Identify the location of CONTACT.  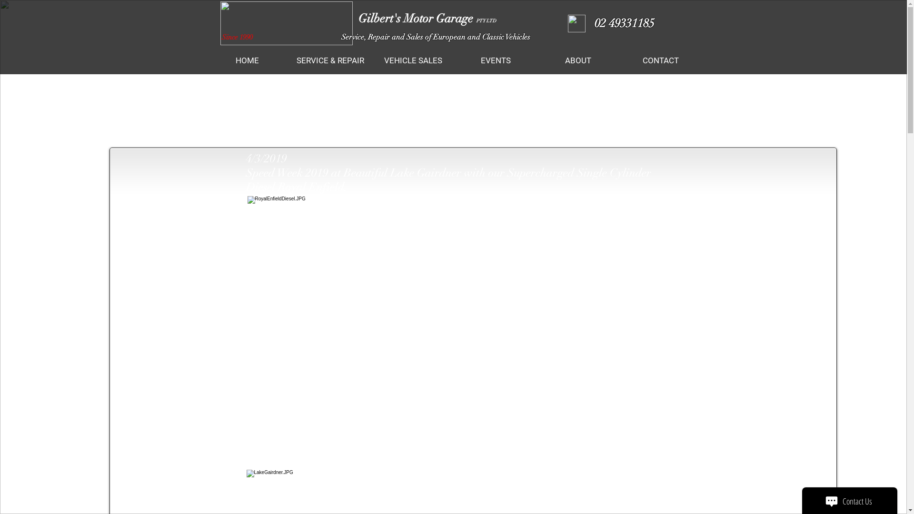
(660, 61).